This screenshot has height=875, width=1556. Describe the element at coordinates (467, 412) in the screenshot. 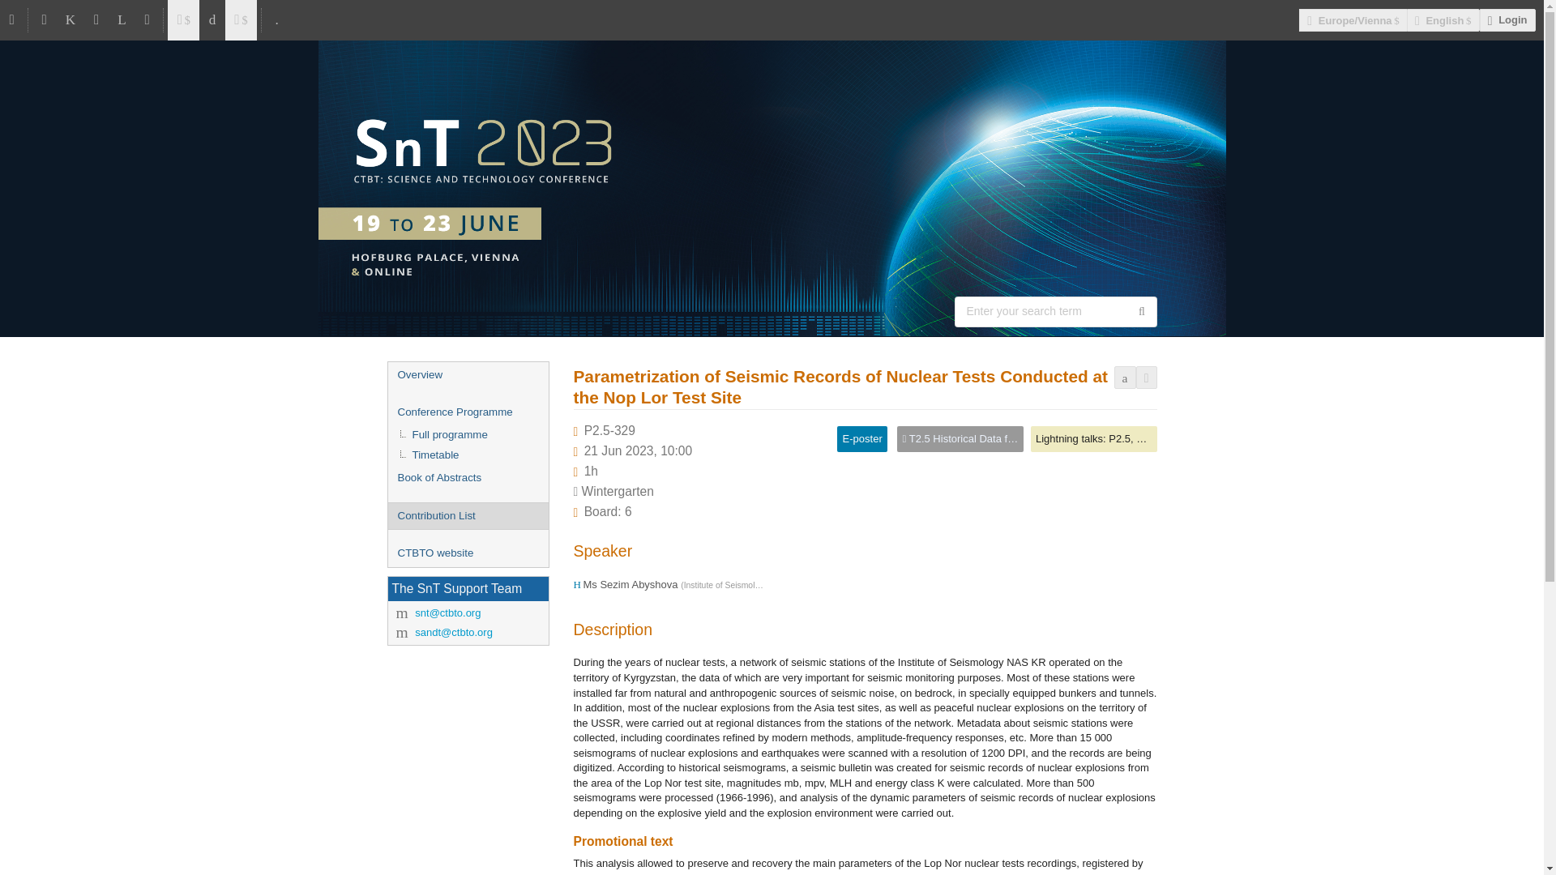

I see `Conference Programme` at that location.